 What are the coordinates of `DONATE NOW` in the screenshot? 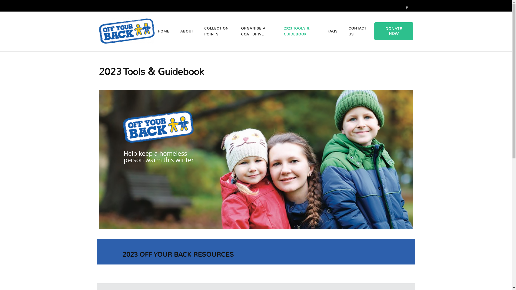 It's located at (394, 31).